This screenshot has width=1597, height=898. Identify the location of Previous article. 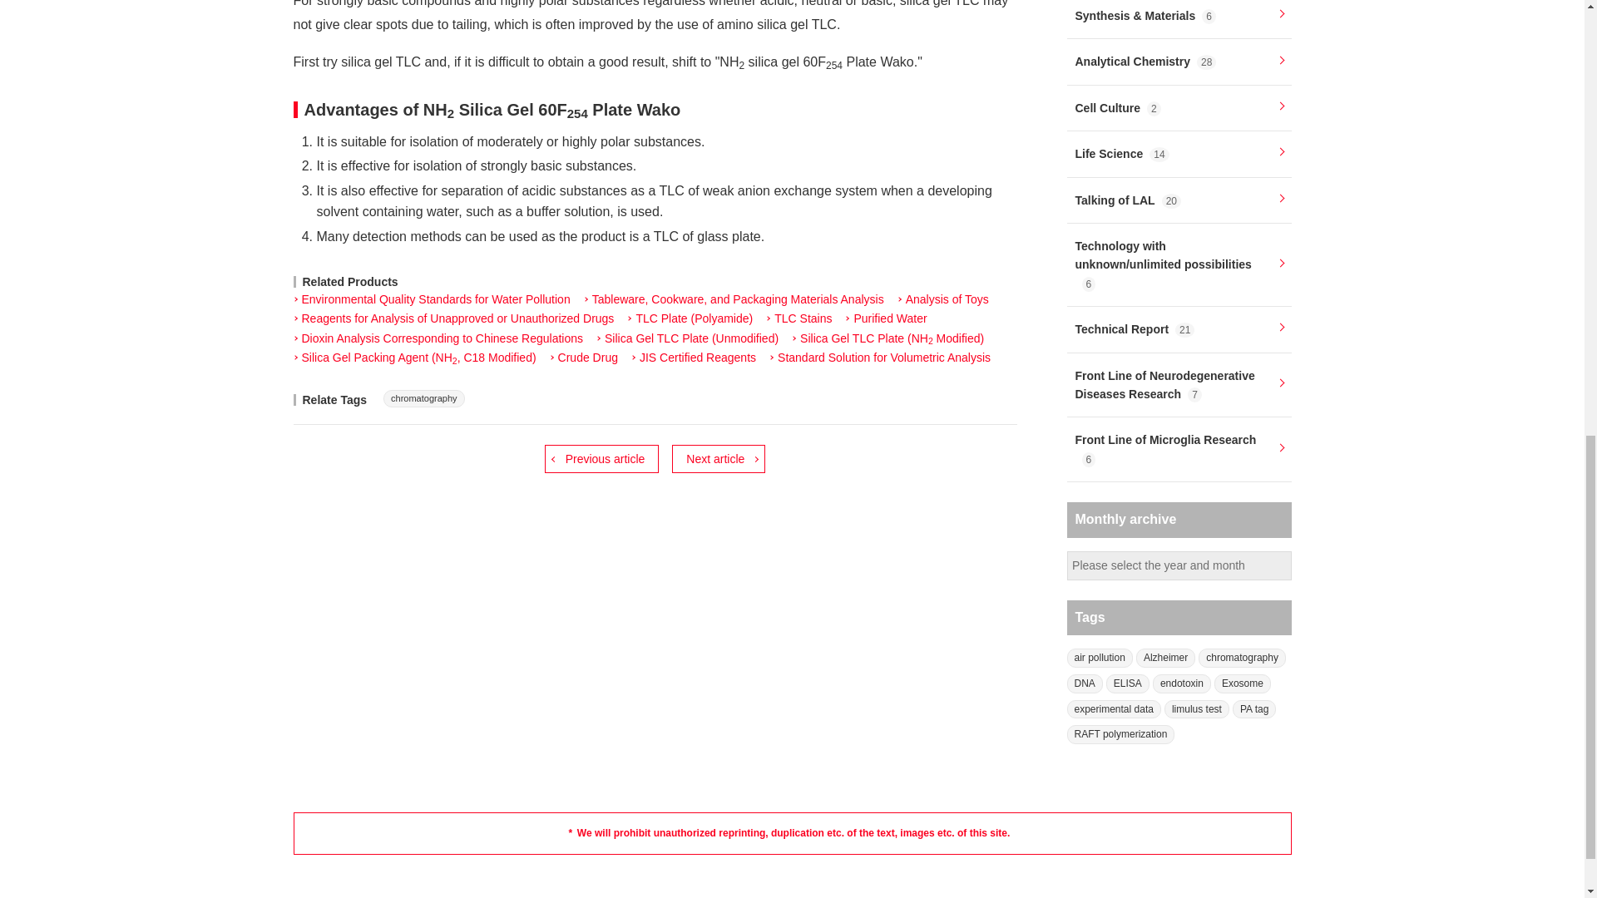
(601, 459).